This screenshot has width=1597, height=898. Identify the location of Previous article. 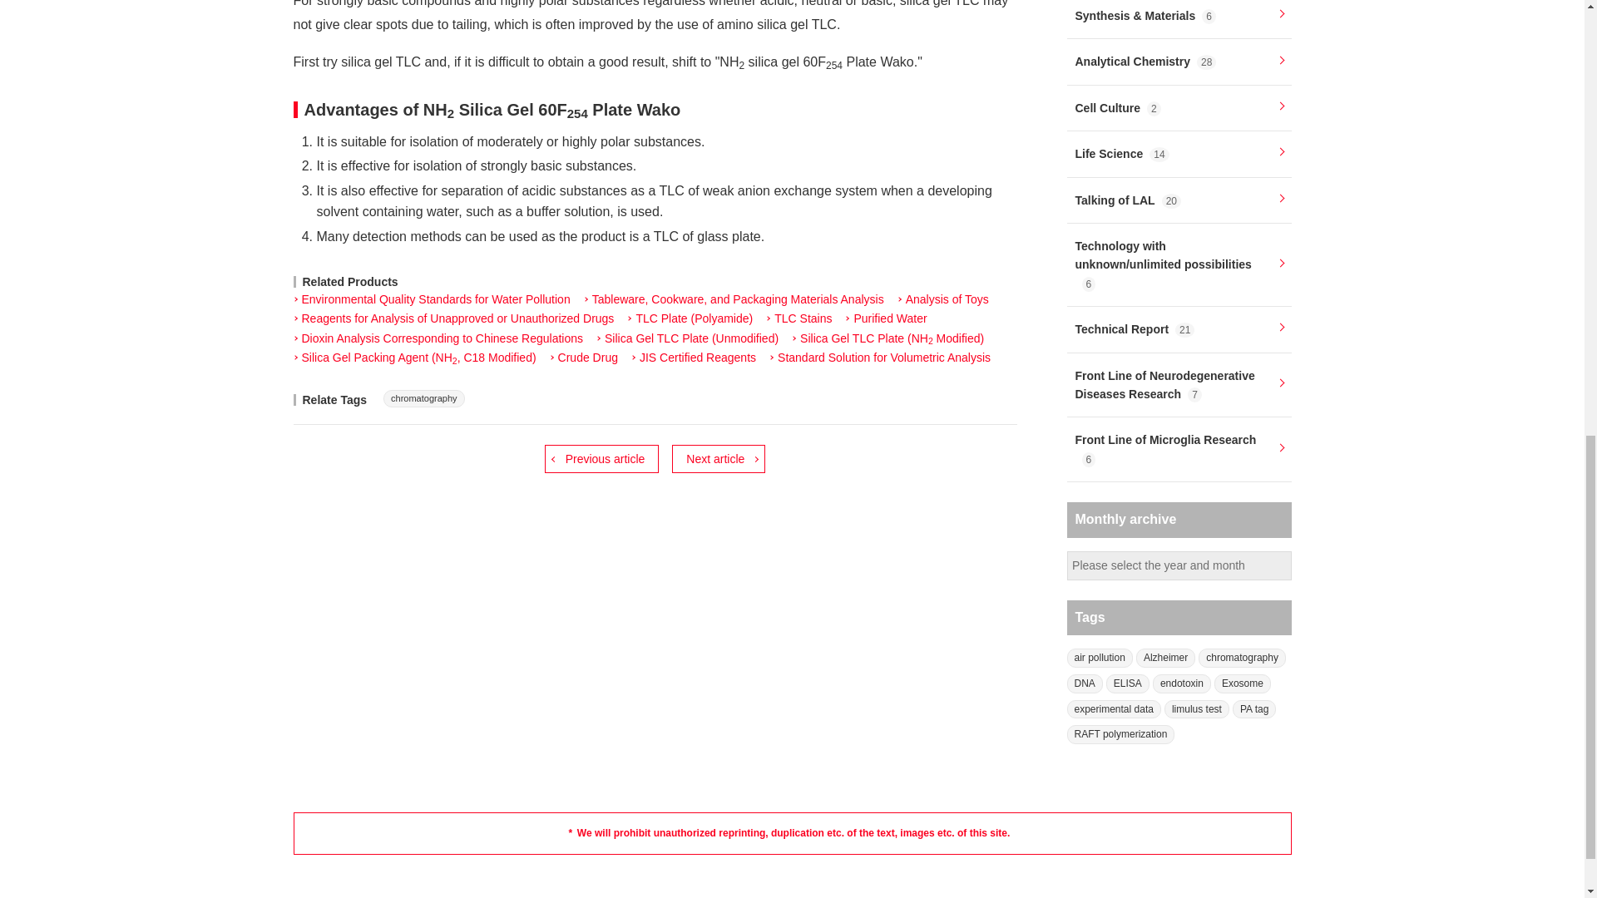
(601, 459).